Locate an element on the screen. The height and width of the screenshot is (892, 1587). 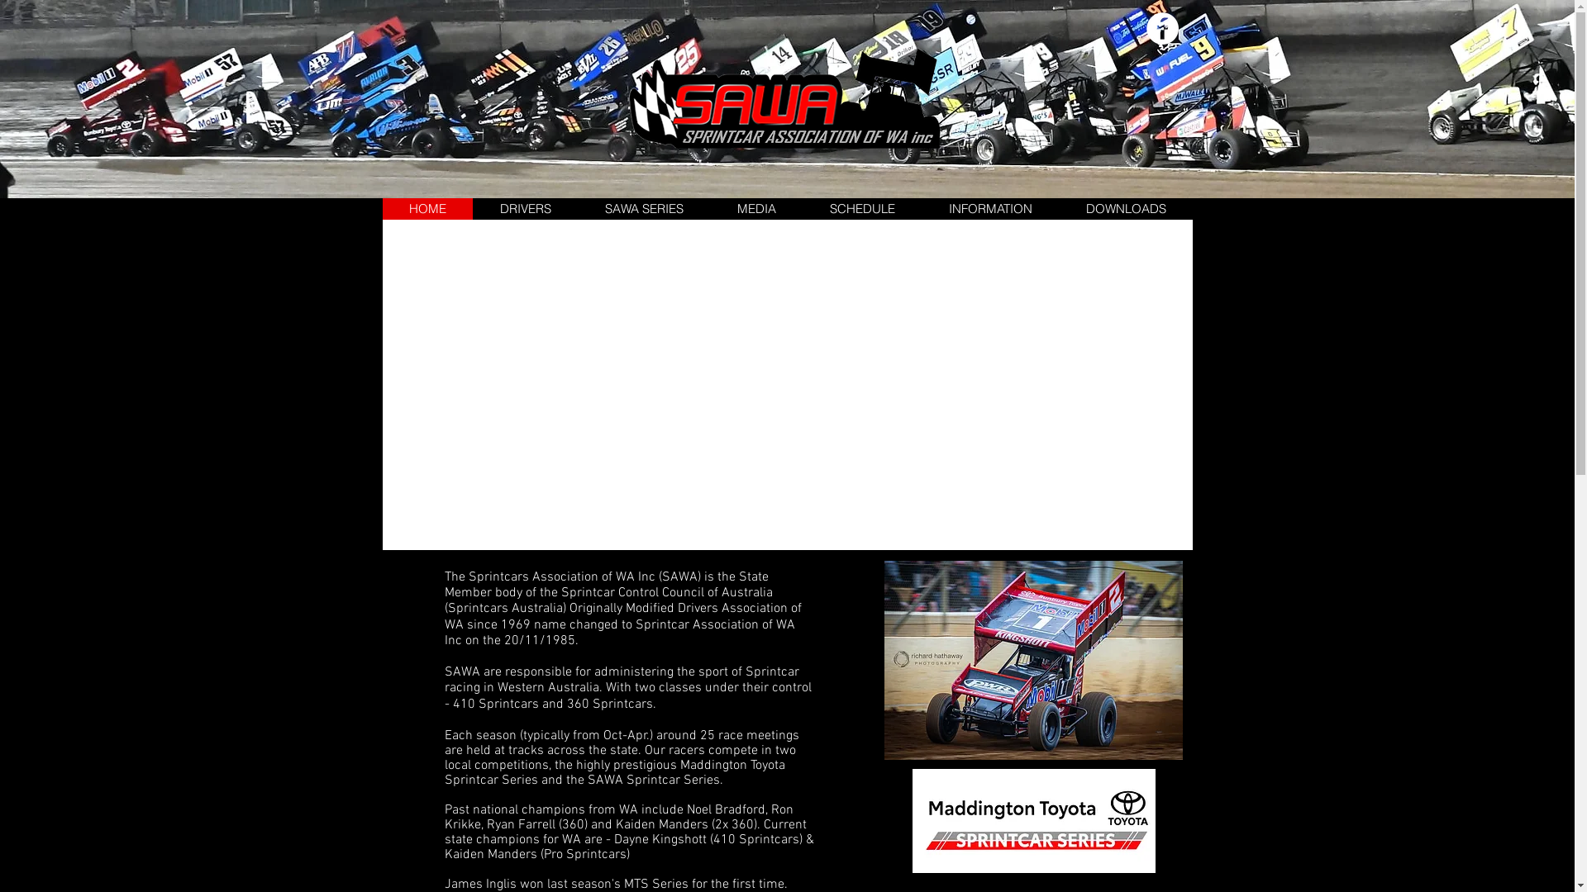
HOME is located at coordinates (427, 209).